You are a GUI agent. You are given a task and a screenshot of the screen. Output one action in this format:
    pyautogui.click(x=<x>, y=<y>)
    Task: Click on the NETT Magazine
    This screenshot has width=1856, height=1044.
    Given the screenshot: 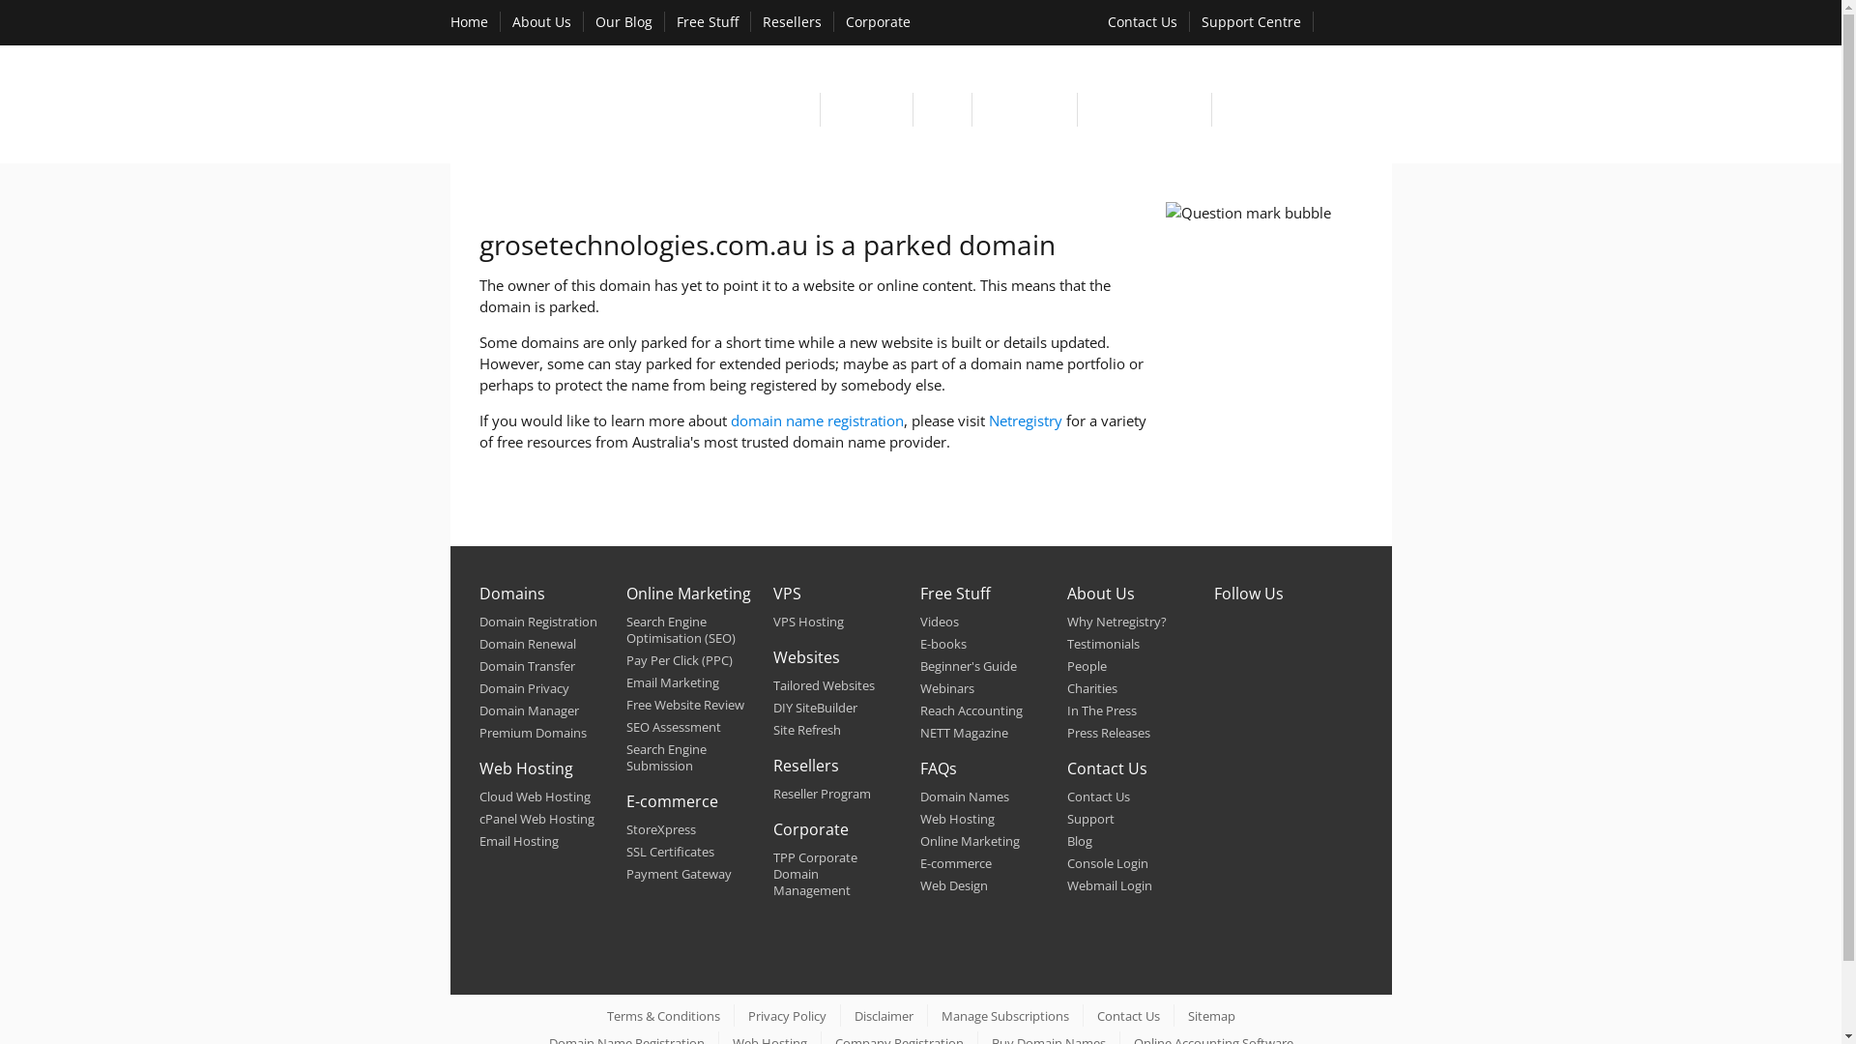 What is the action you would take?
    pyautogui.click(x=965, y=733)
    